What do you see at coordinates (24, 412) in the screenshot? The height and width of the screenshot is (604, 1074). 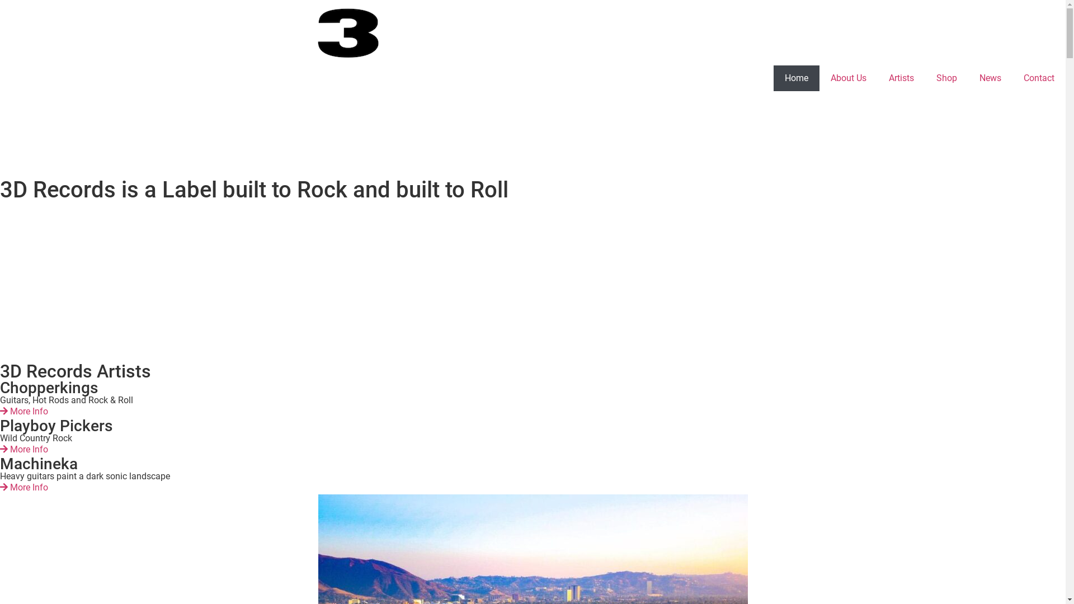 I see `More Info` at bounding box center [24, 412].